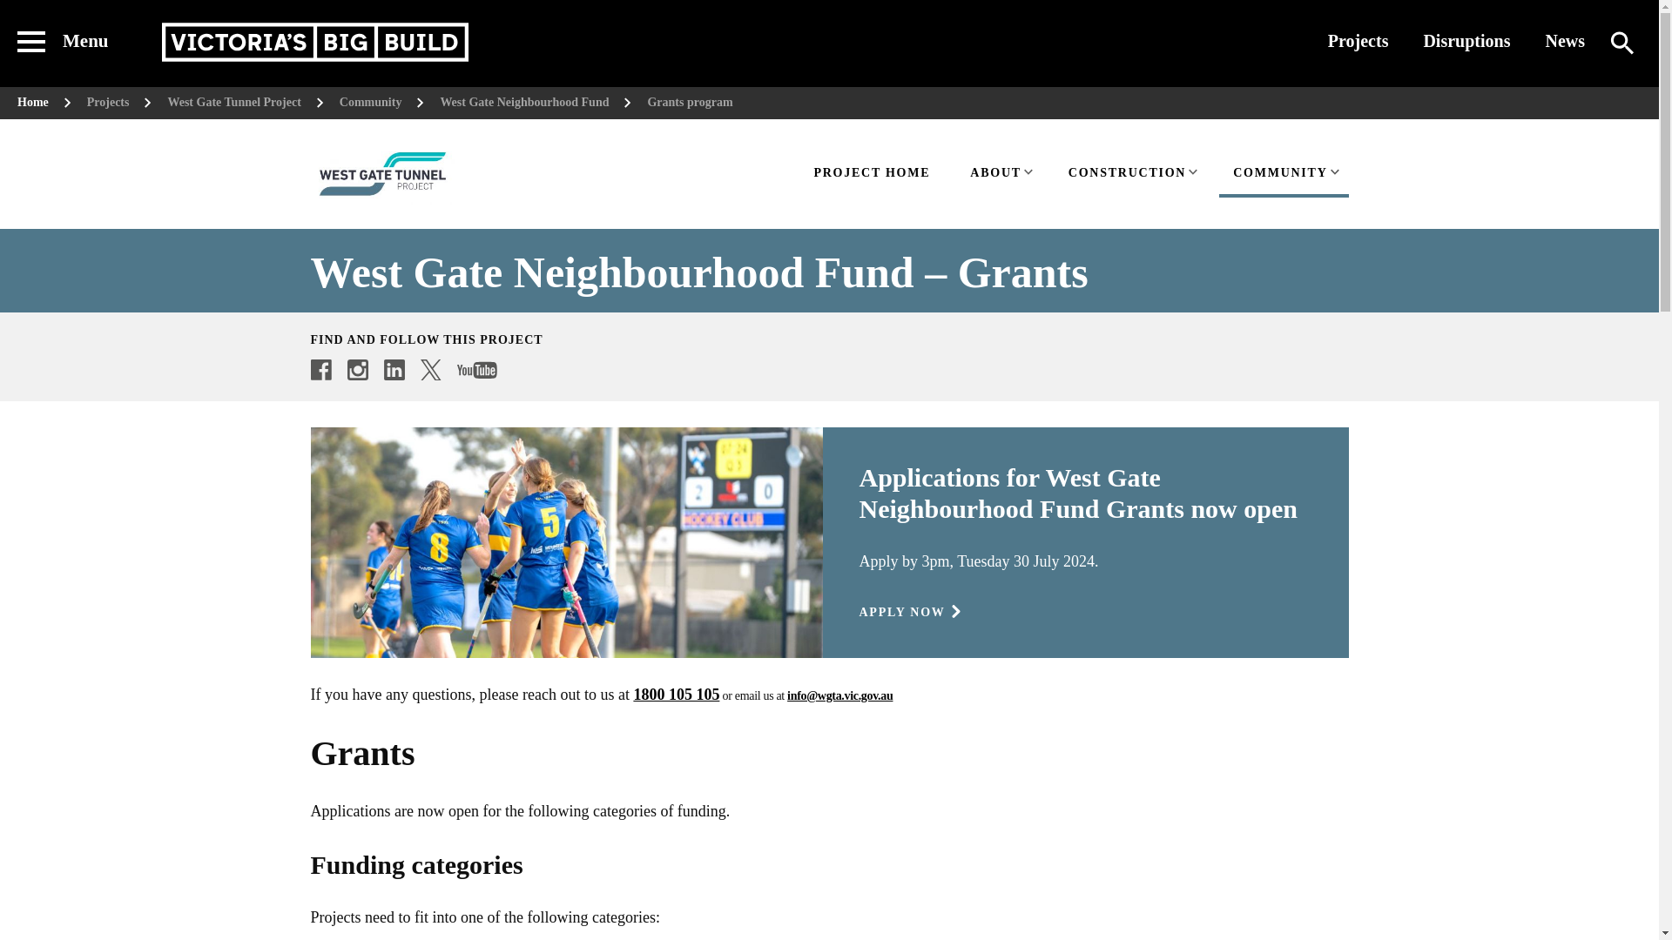 Image resolution: width=1672 pixels, height=940 pixels. What do you see at coordinates (1358, 42) in the screenshot?
I see `Projects` at bounding box center [1358, 42].